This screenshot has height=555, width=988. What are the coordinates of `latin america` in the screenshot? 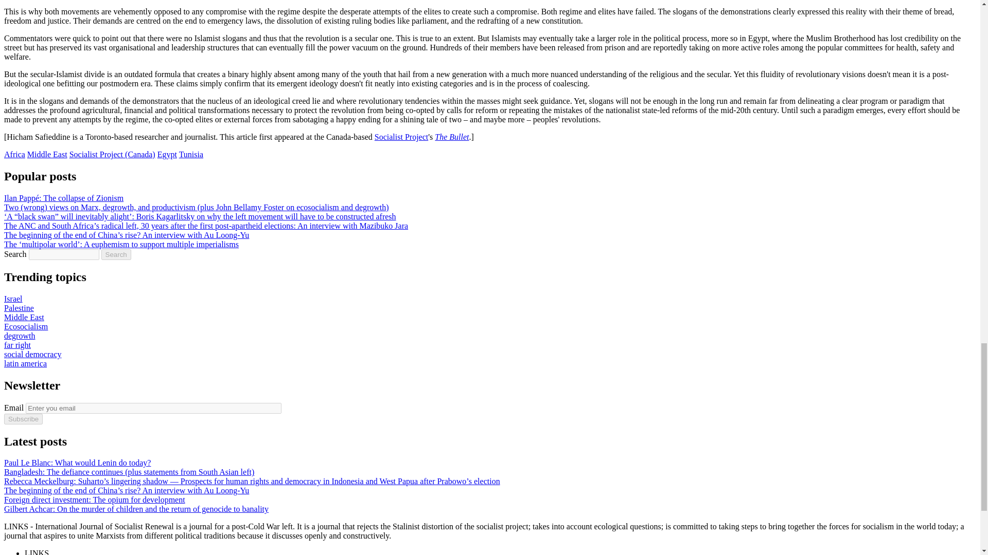 It's located at (25, 363).